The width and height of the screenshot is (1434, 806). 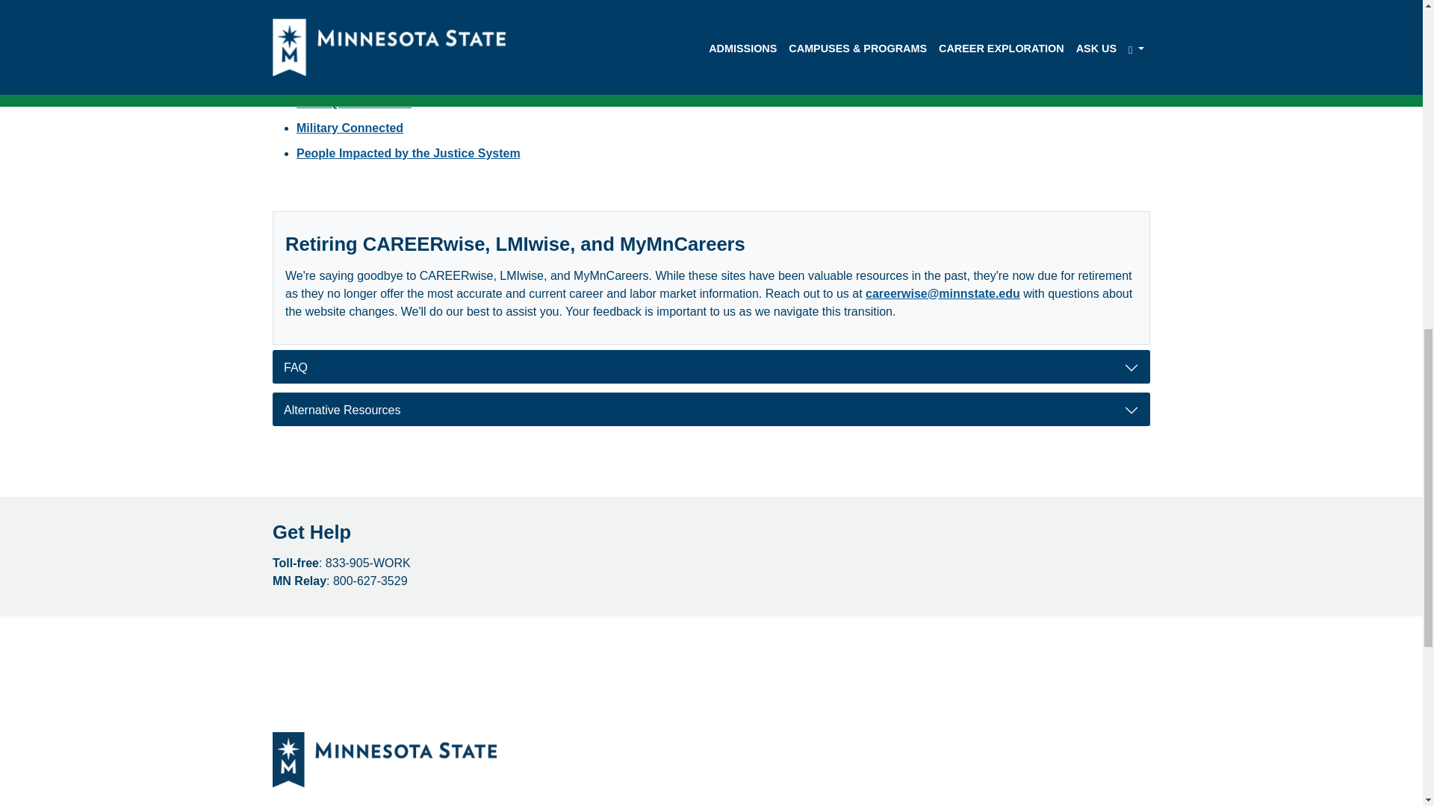 What do you see at coordinates (360, 78) in the screenshot?
I see `International Students` at bounding box center [360, 78].